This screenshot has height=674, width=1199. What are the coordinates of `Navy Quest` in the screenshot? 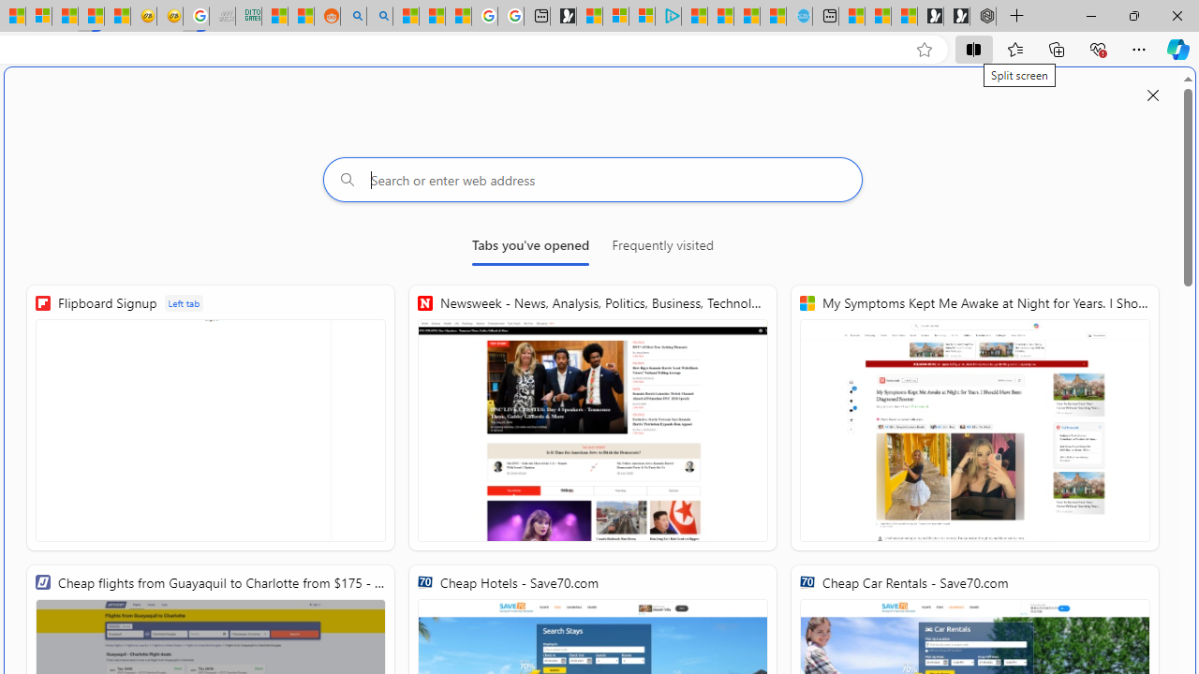 It's located at (222, 17).